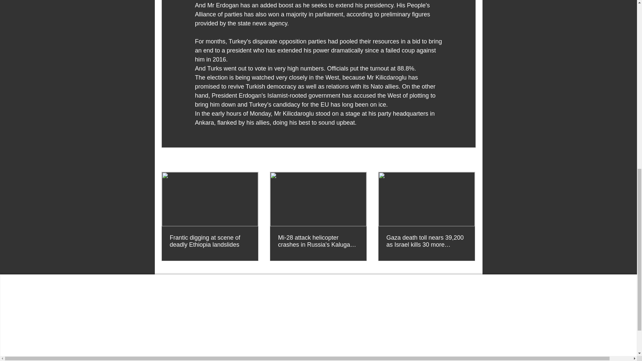 The width and height of the screenshot is (642, 361). Describe the element at coordinates (210, 241) in the screenshot. I see `Frantic digging at scene of deadly Ethiopia landslides` at that location.